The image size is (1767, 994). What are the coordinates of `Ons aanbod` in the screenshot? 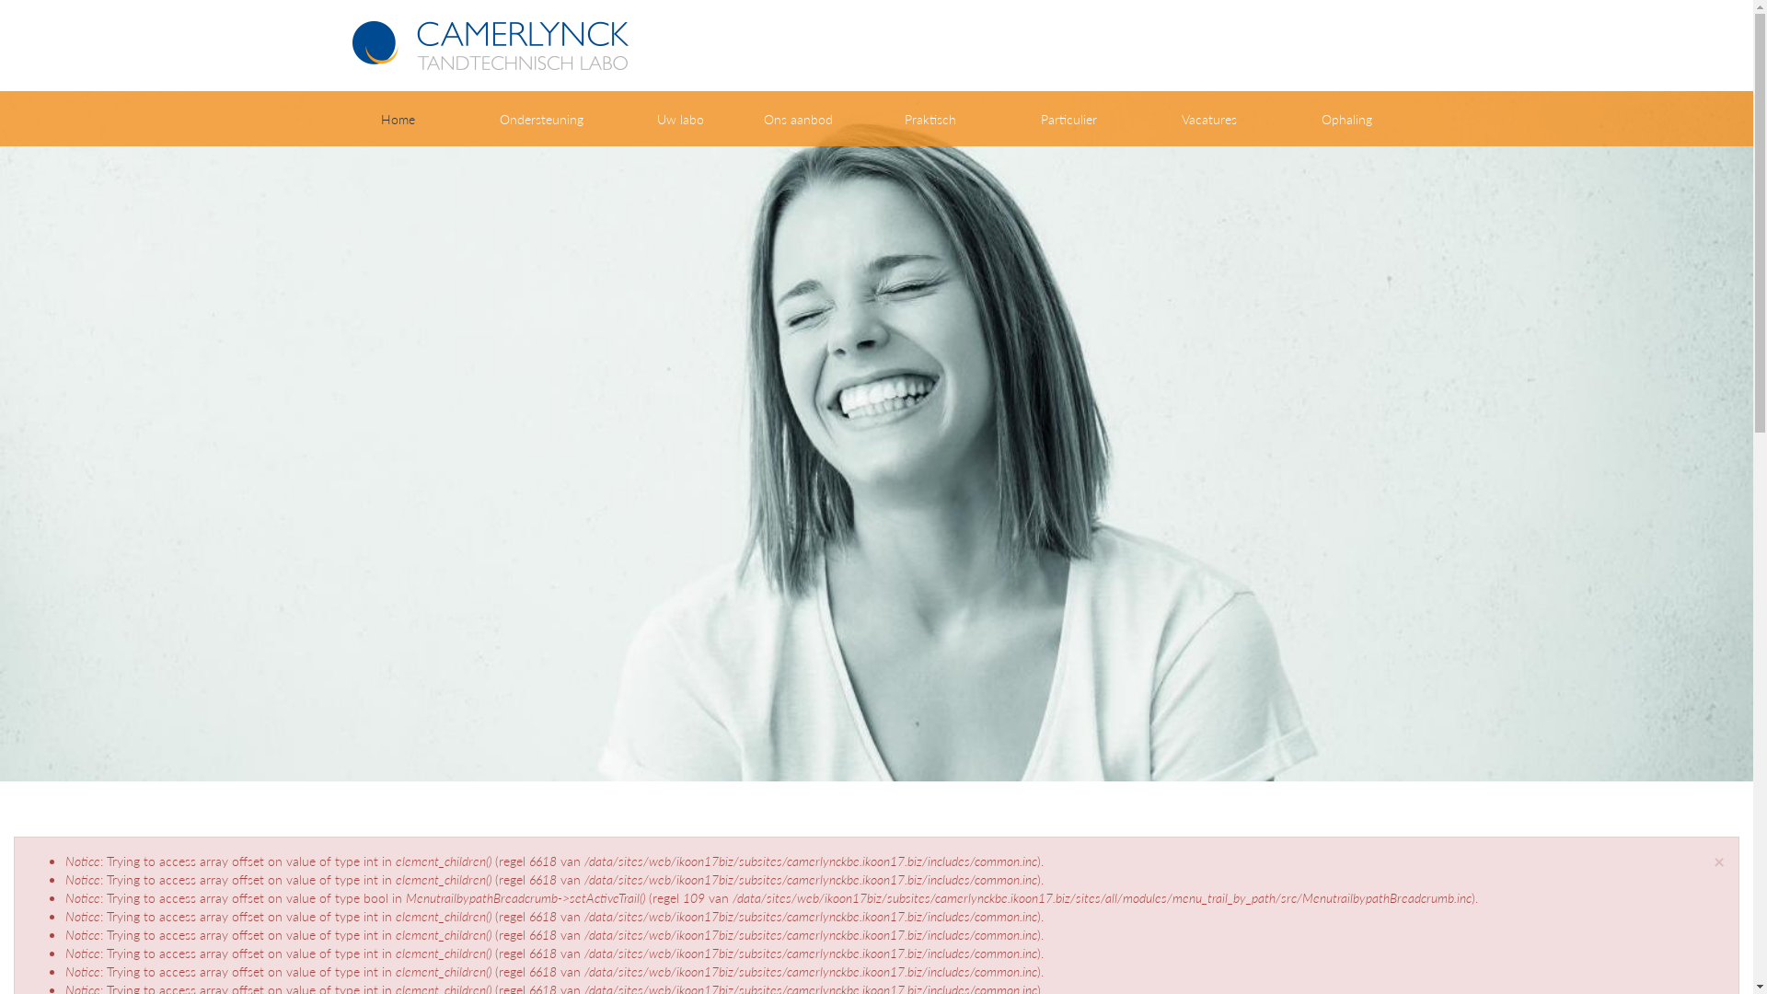 It's located at (798, 114).